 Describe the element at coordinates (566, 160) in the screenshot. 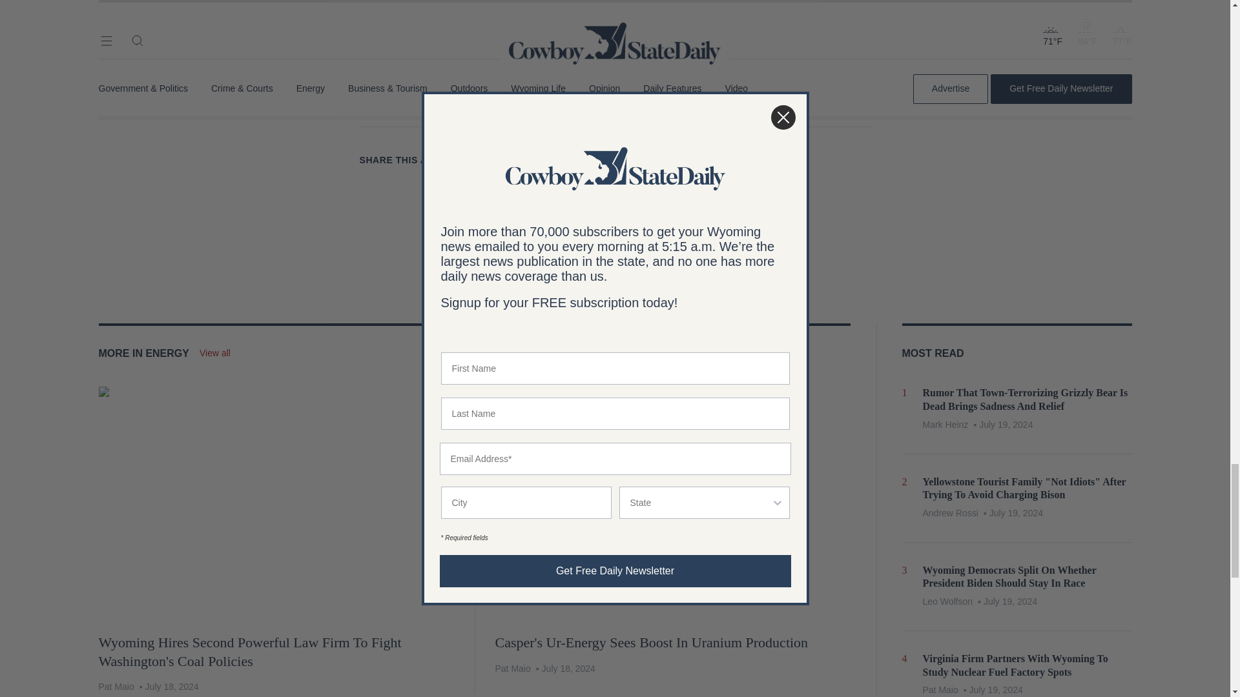

I see `Copy to clipboard` at that location.